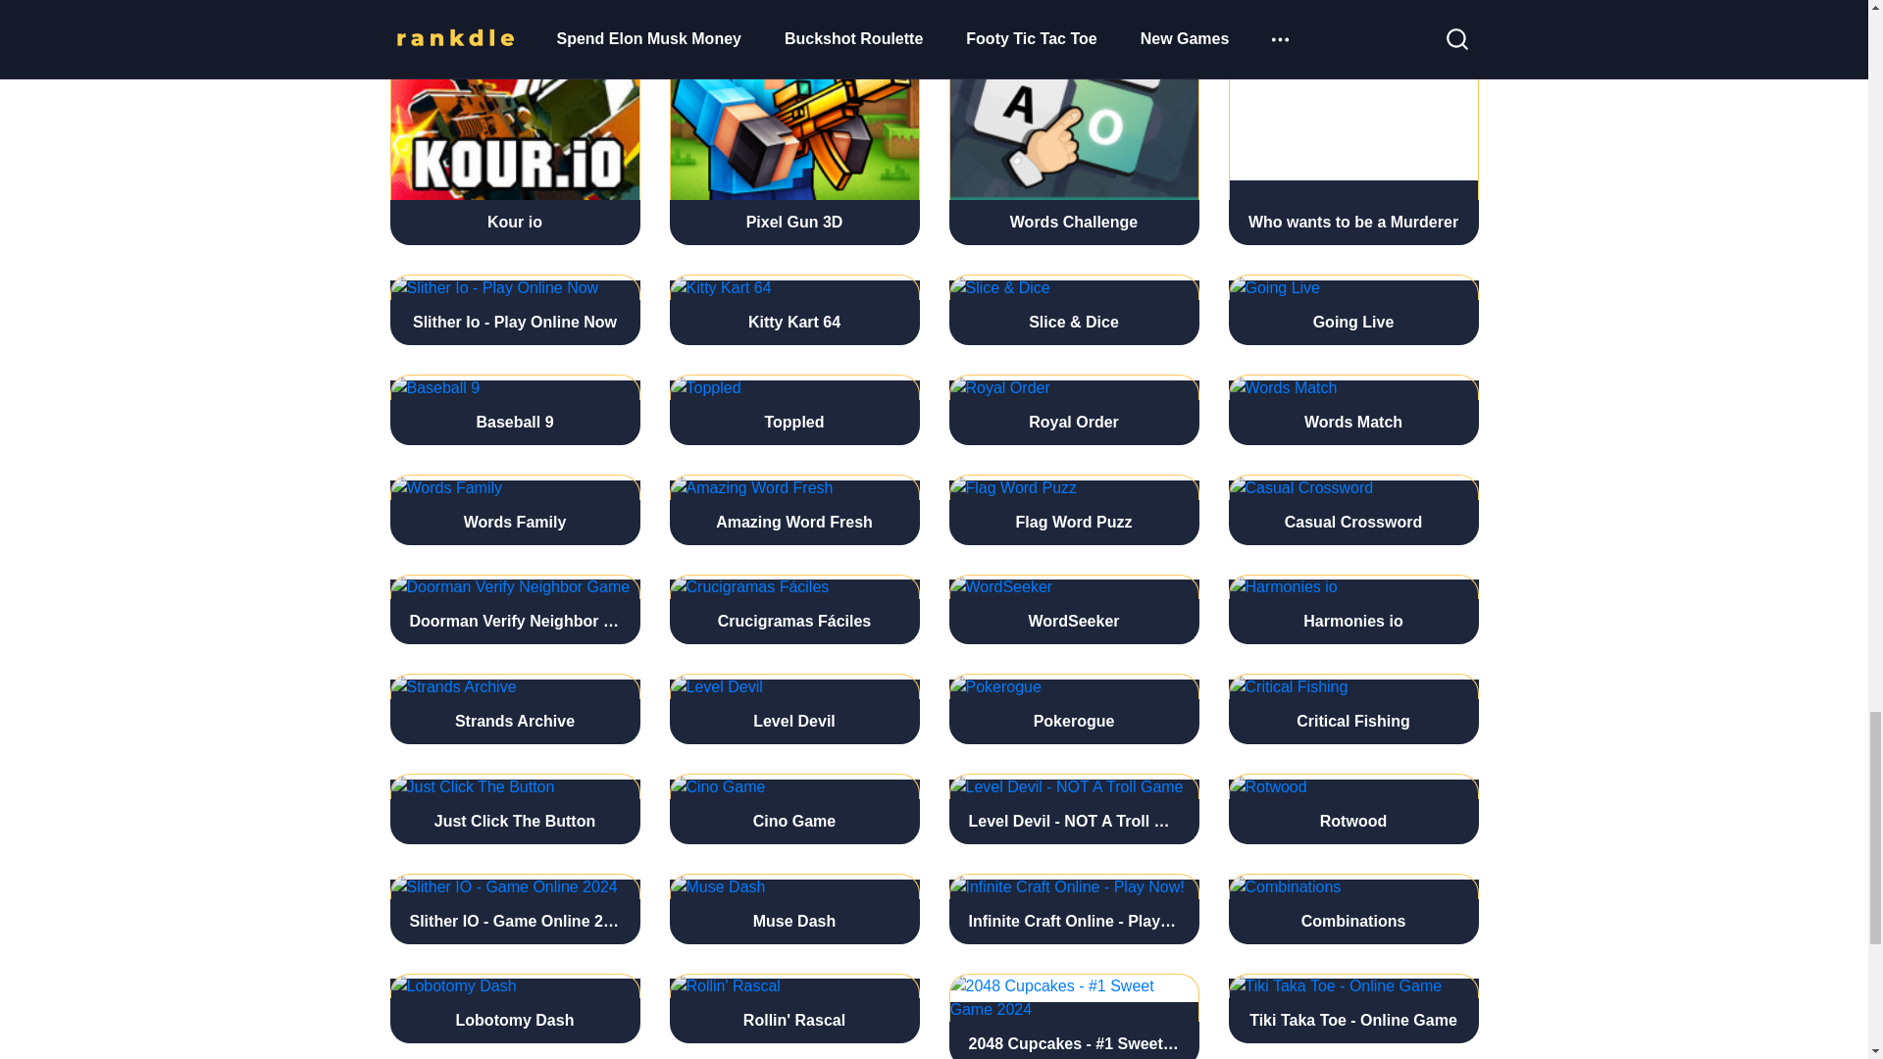  What do you see at coordinates (514, 122) in the screenshot?
I see `Kour io` at bounding box center [514, 122].